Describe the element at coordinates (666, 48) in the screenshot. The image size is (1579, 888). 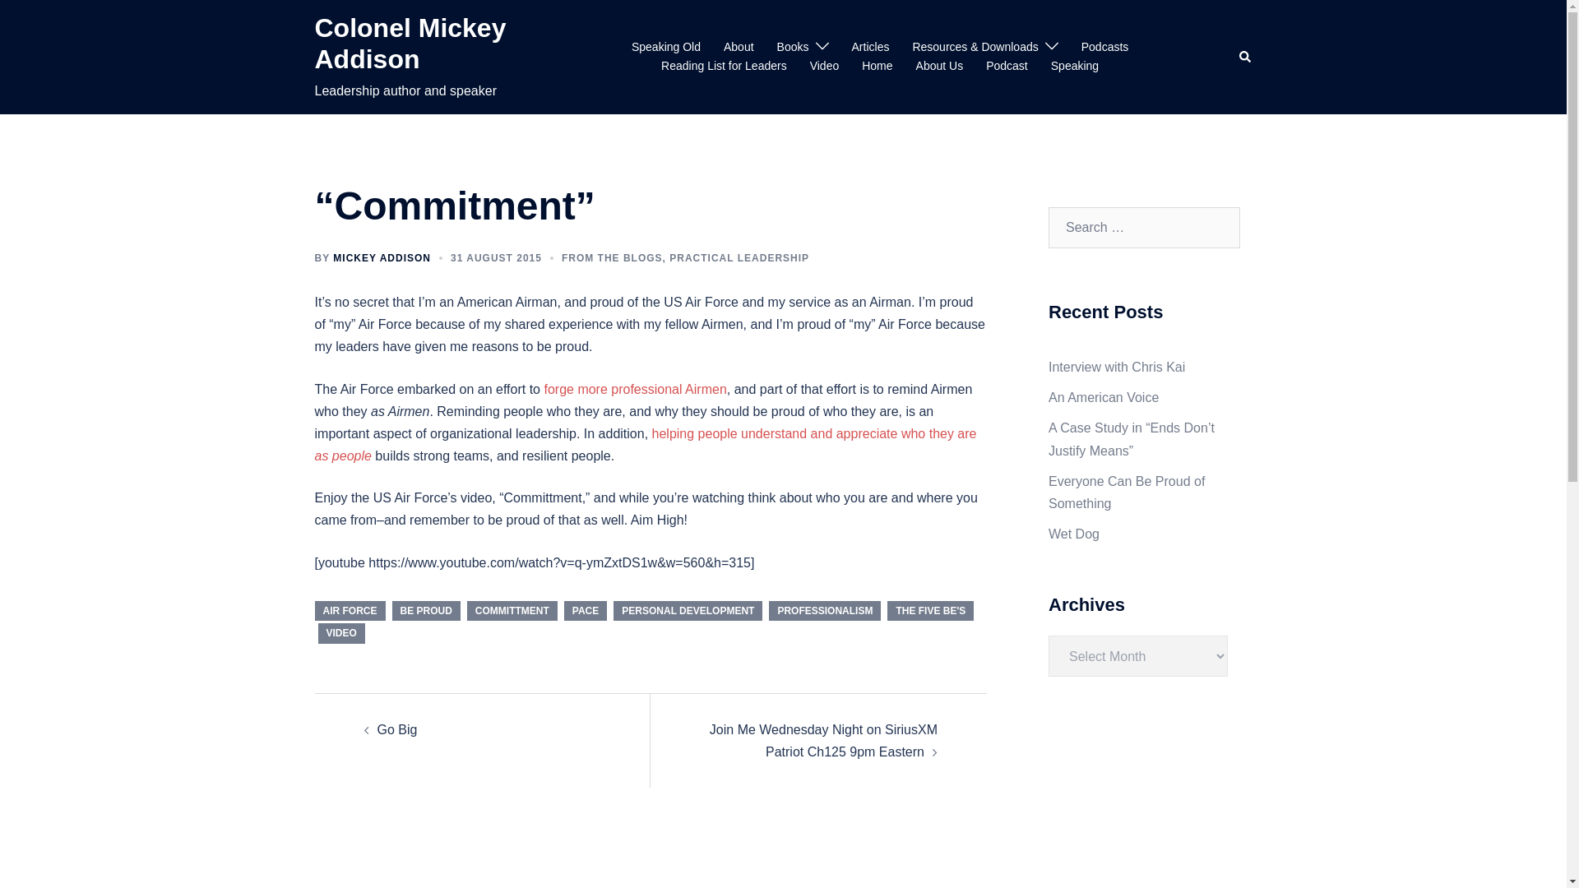
I see `Speaking Old` at that location.